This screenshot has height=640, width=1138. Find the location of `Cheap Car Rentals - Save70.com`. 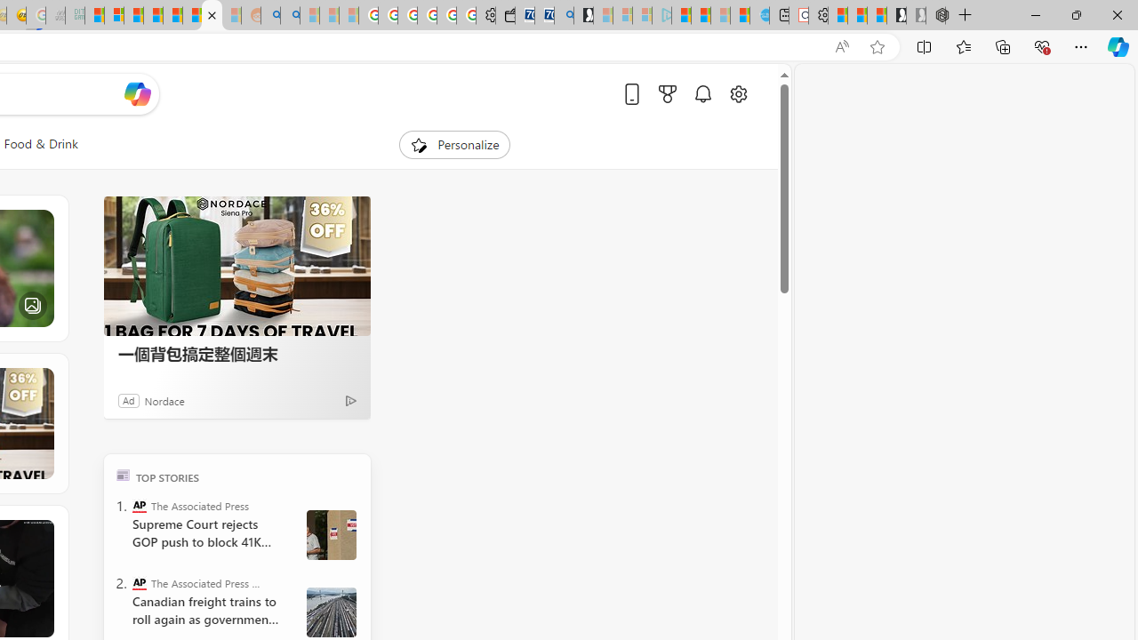

Cheap Car Rentals - Save70.com is located at coordinates (544, 16).